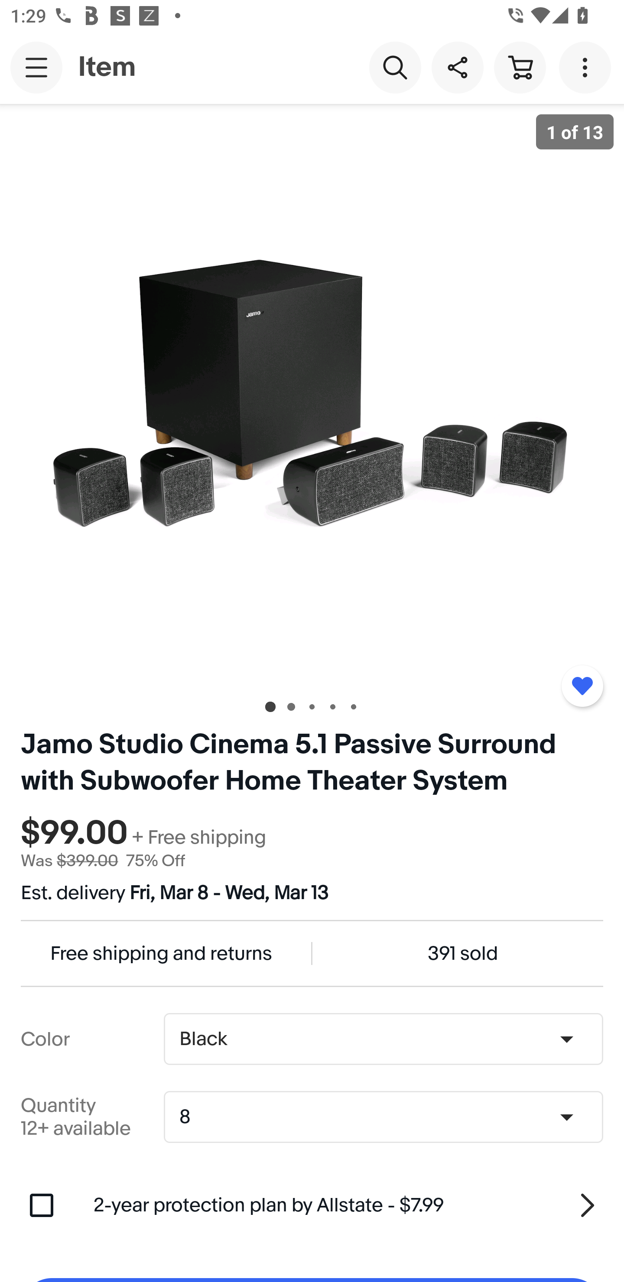 This screenshot has height=1282, width=624. What do you see at coordinates (588, 67) in the screenshot?
I see `More options` at bounding box center [588, 67].